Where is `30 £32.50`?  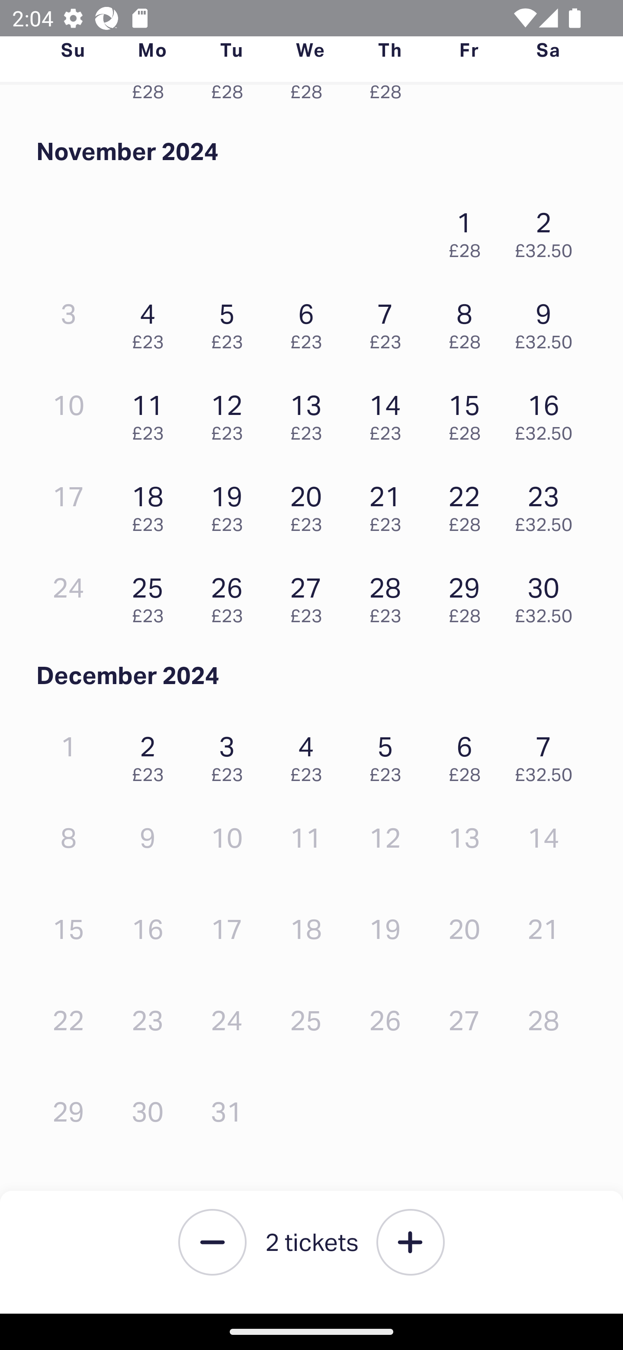 30 £32.50 is located at coordinates (548, 596).